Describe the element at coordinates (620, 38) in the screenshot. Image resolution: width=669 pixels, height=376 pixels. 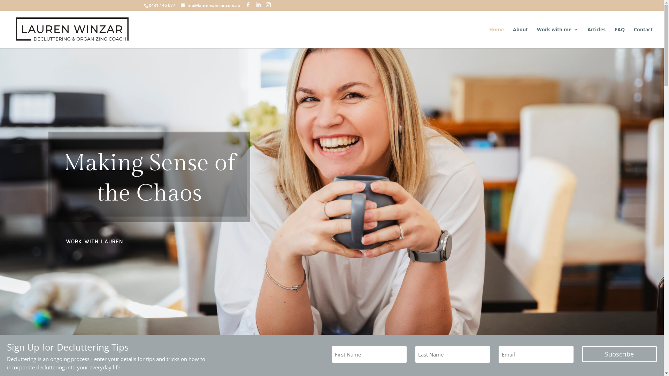
I see `FAQ` at that location.